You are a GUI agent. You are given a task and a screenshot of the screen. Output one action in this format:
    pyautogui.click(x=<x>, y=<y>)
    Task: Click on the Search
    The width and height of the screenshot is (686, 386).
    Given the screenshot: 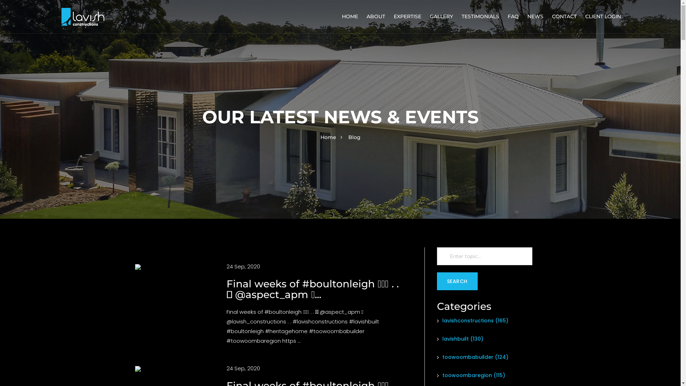 What is the action you would take?
    pyautogui.click(x=457, y=281)
    